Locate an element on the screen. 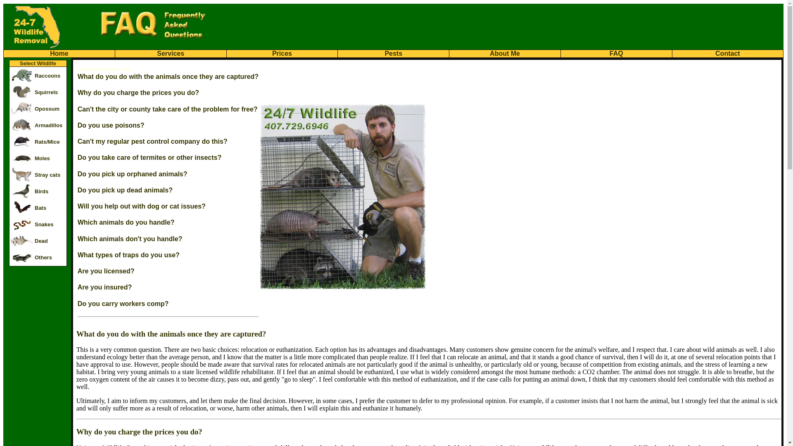 The width and height of the screenshot is (793, 446). Do you take care of termites or other insects? is located at coordinates (150, 158).